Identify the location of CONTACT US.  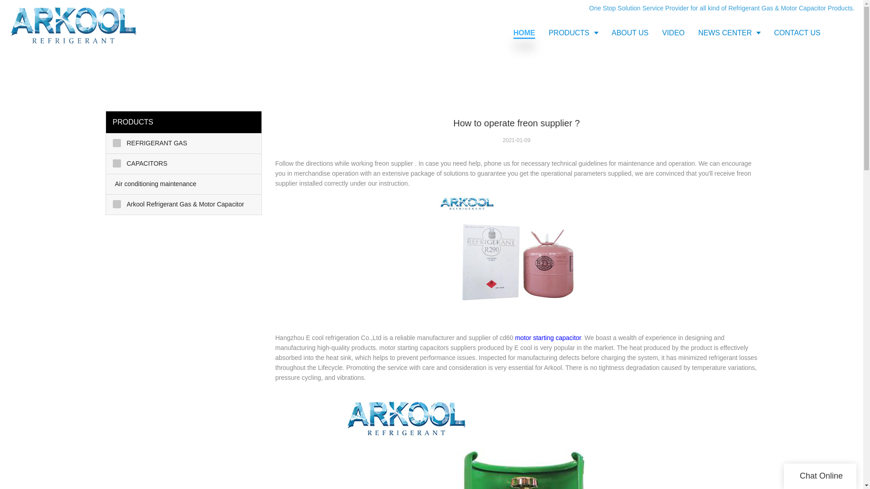
(797, 33).